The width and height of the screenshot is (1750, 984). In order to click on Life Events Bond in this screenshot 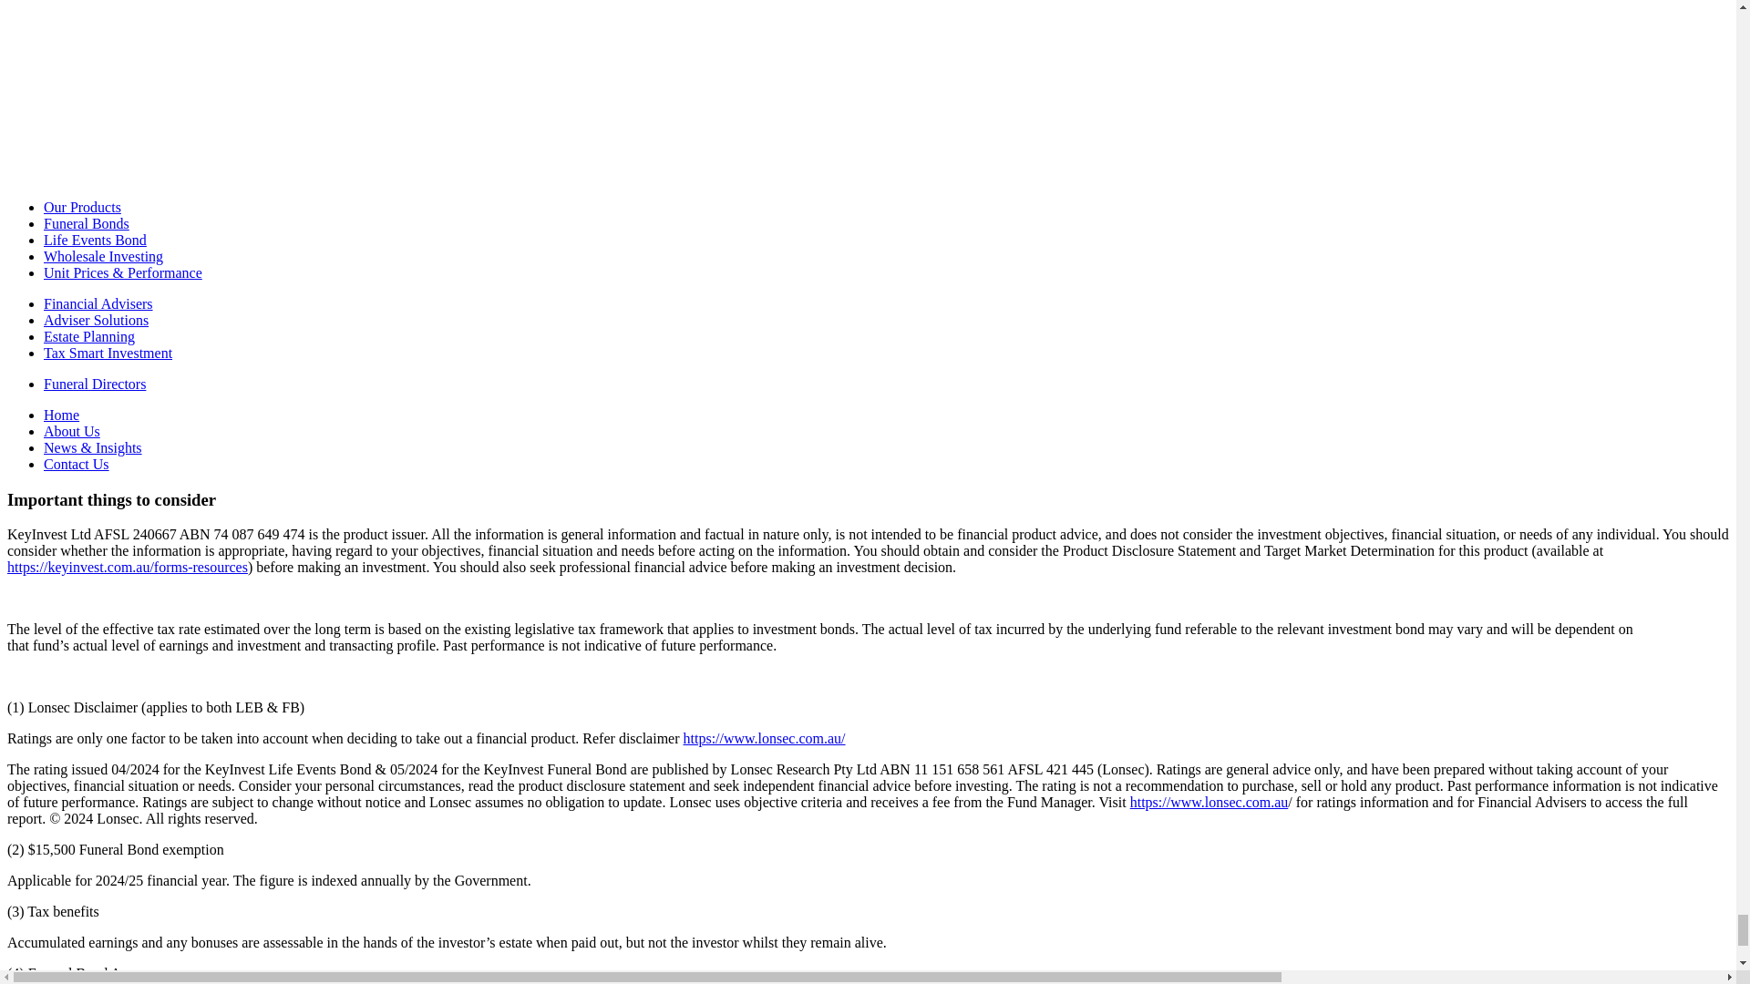, I will do `click(95, 240)`.